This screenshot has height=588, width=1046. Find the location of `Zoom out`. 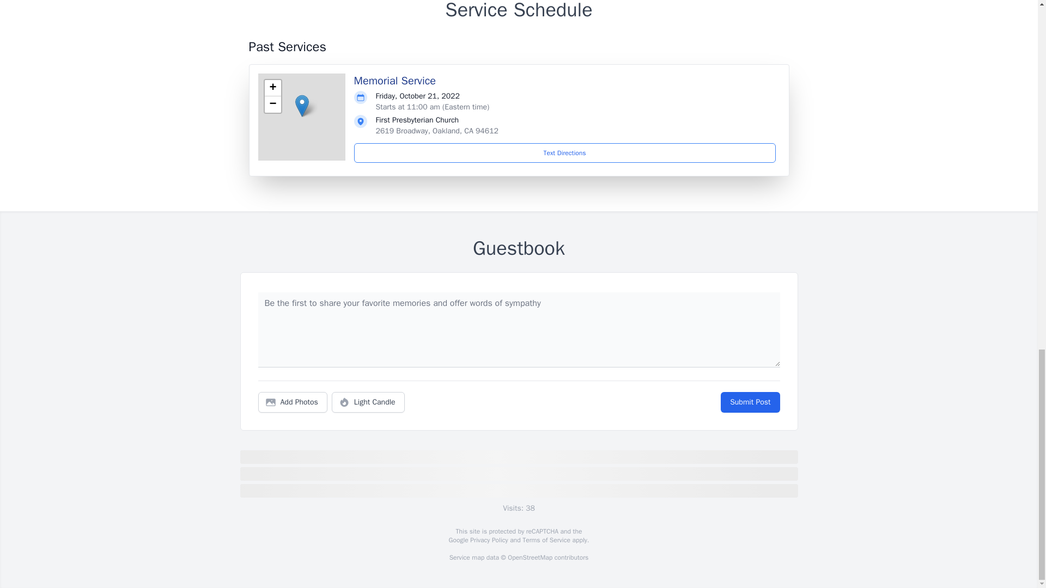

Zoom out is located at coordinates (272, 105).